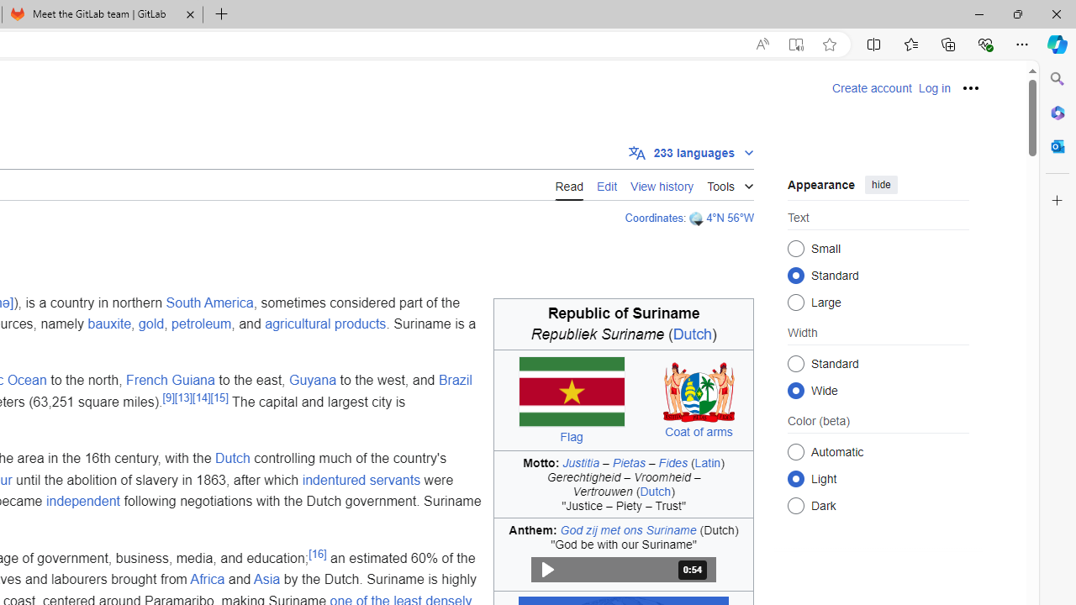  I want to click on Edit, so click(607, 184).